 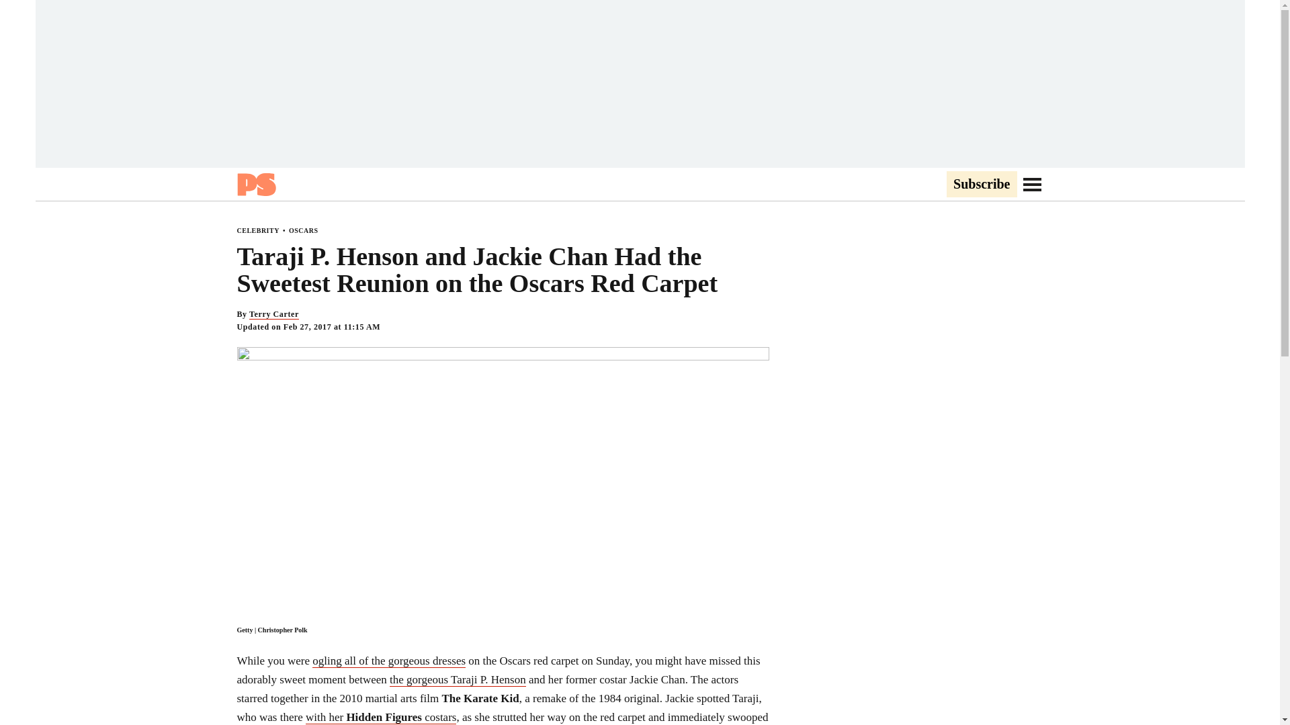 I want to click on CELEBRITY, so click(x=257, y=230).